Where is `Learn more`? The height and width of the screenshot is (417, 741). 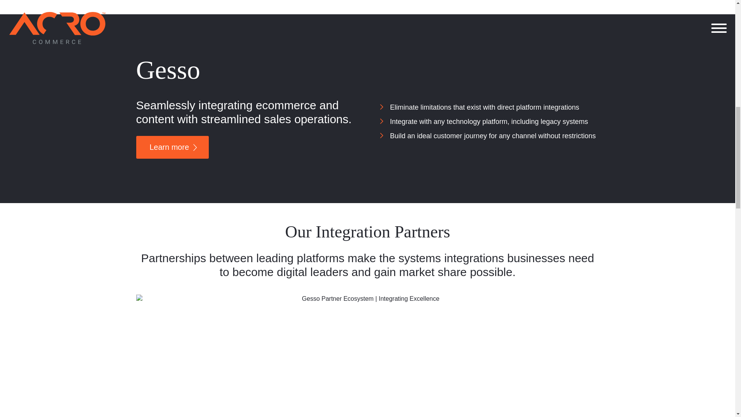 Learn more is located at coordinates (172, 147).